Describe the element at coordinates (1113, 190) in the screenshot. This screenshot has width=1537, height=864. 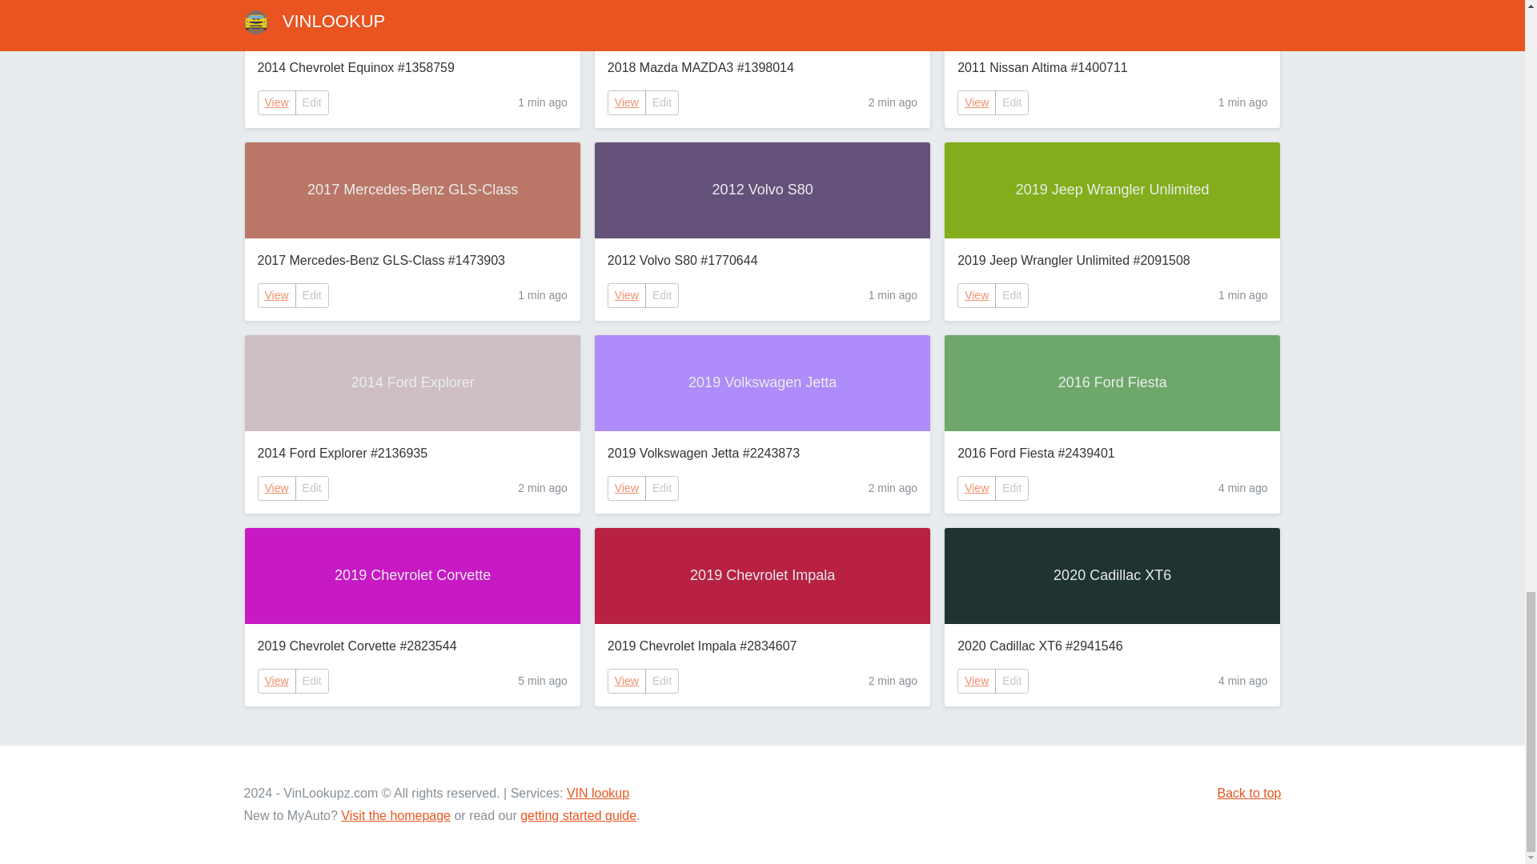
I see `2019 Jeep Wrangler Unlimited` at that location.